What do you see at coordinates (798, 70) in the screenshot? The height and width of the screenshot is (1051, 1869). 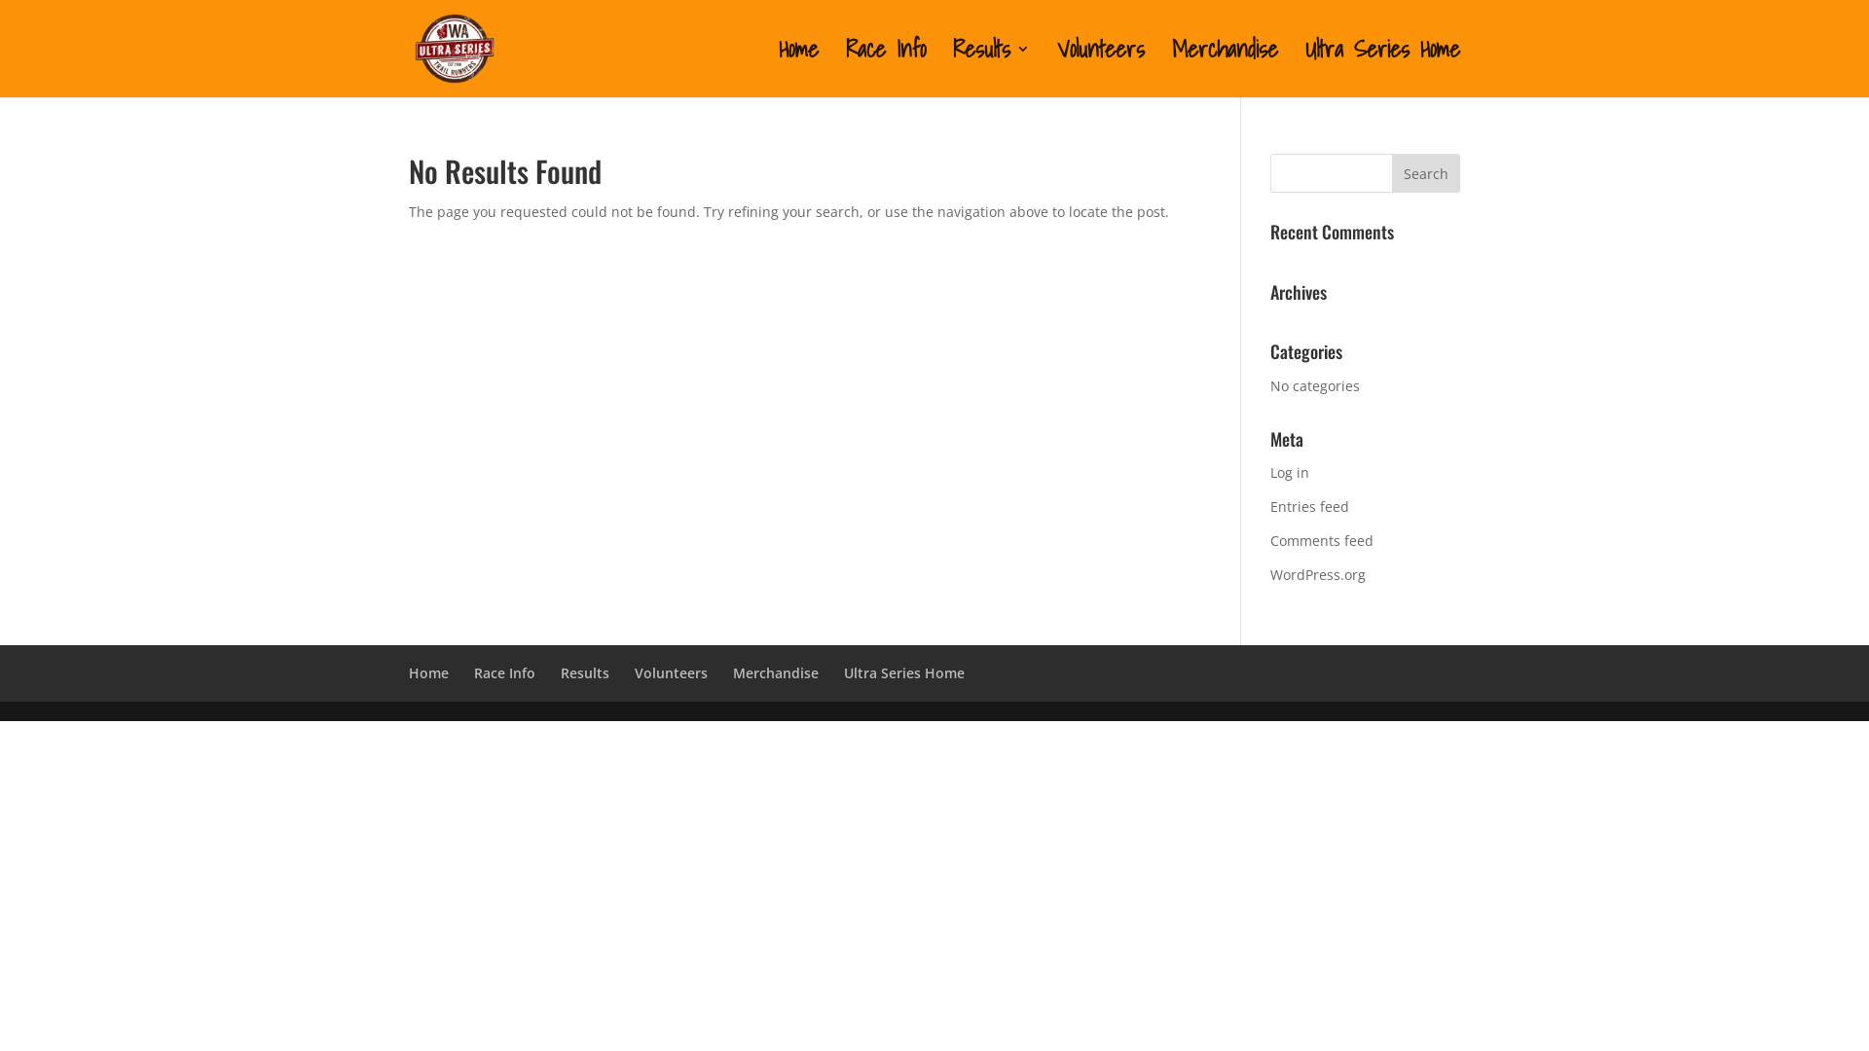 I see `Home` at bounding box center [798, 70].